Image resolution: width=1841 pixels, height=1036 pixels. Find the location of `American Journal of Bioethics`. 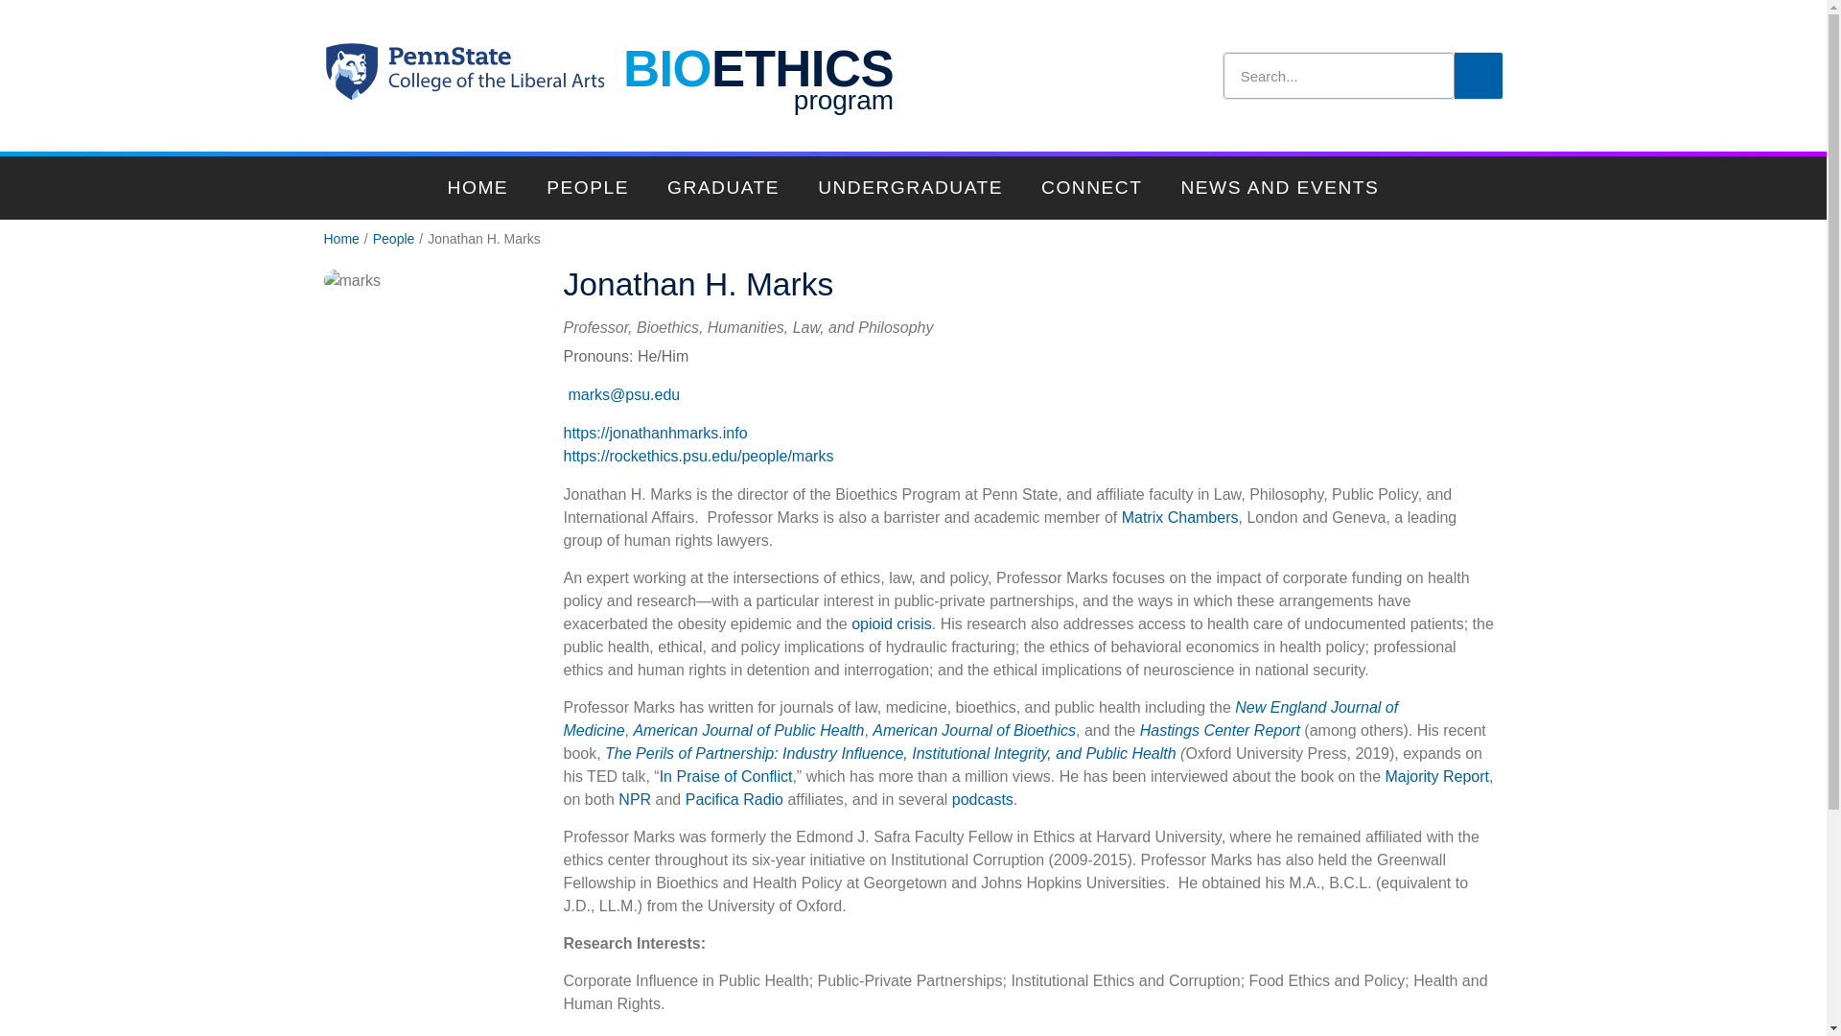

American Journal of Bioethics is located at coordinates (635, 800).